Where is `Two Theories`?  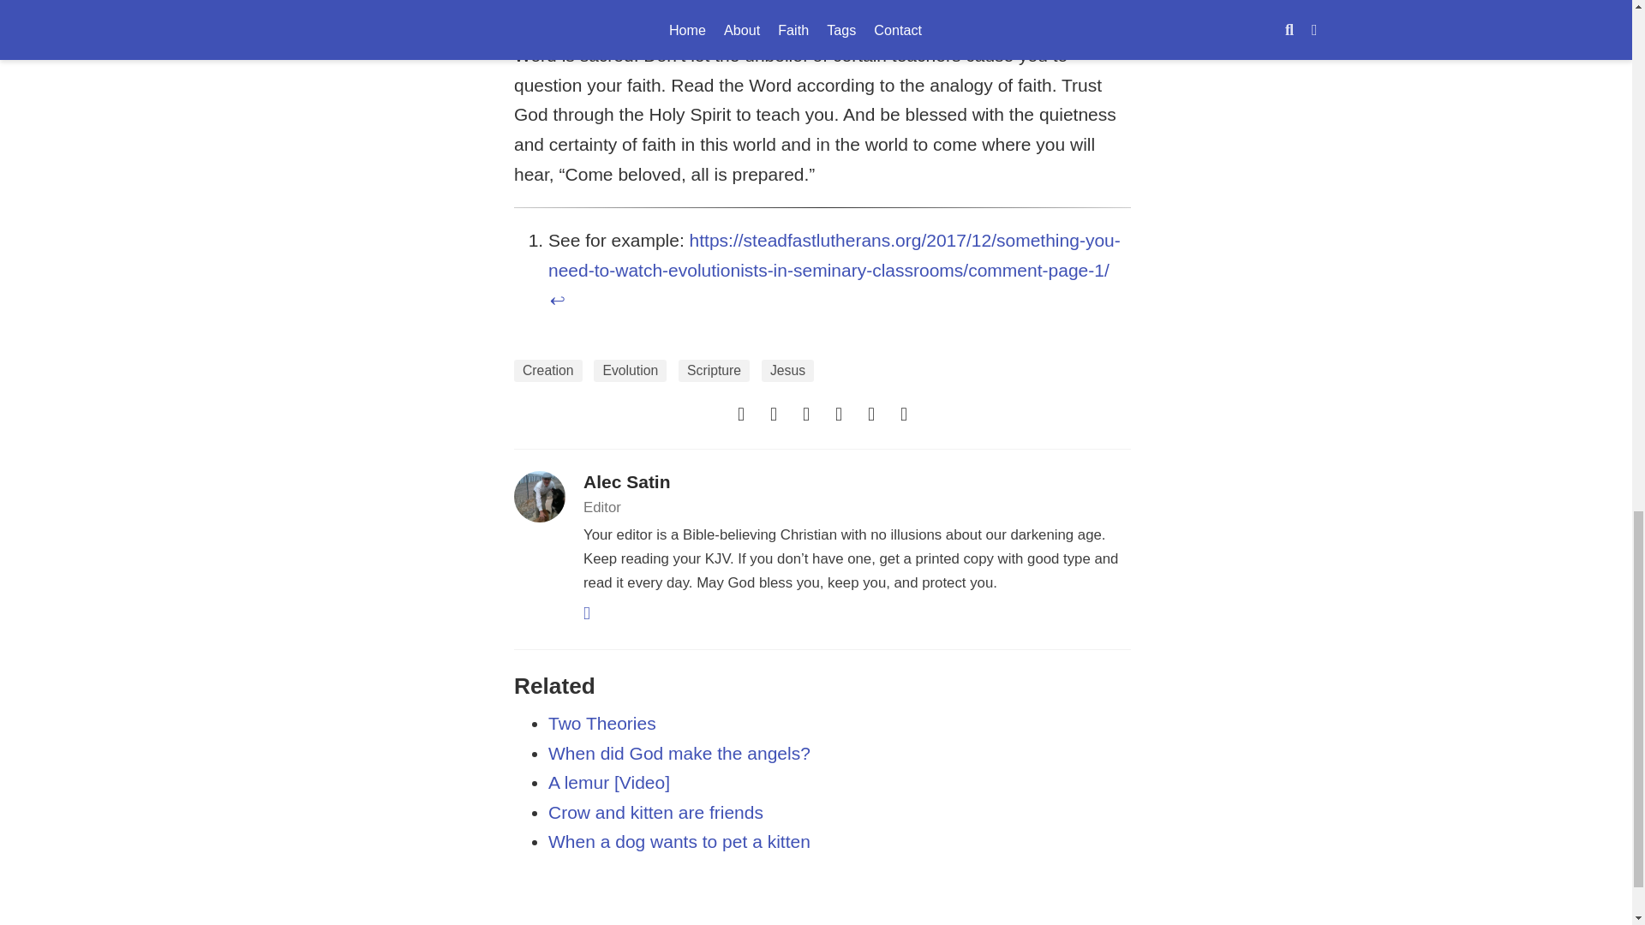 Two Theories is located at coordinates (601, 723).